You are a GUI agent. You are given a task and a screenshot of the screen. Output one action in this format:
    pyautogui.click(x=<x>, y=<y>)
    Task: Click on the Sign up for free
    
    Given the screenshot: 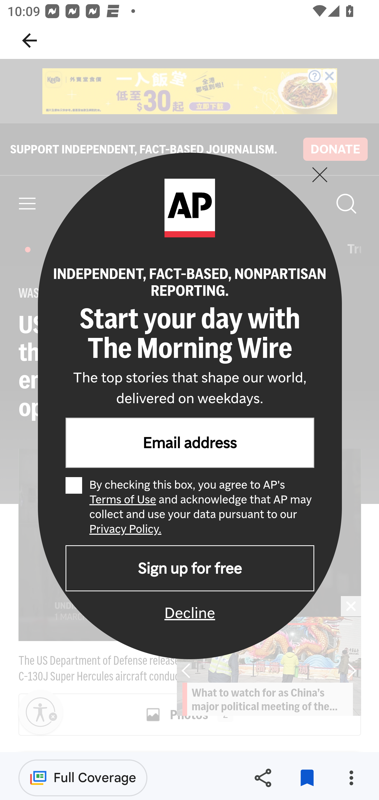 What is the action you would take?
    pyautogui.click(x=189, y=569)
    